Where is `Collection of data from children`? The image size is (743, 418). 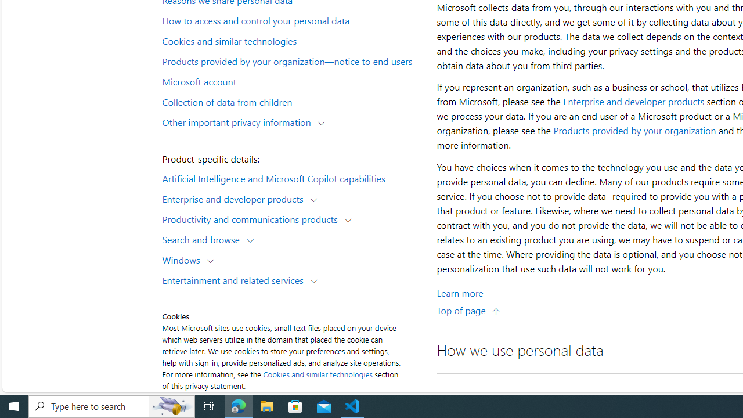
Collection of data from children is located at coordinates (293, 101).